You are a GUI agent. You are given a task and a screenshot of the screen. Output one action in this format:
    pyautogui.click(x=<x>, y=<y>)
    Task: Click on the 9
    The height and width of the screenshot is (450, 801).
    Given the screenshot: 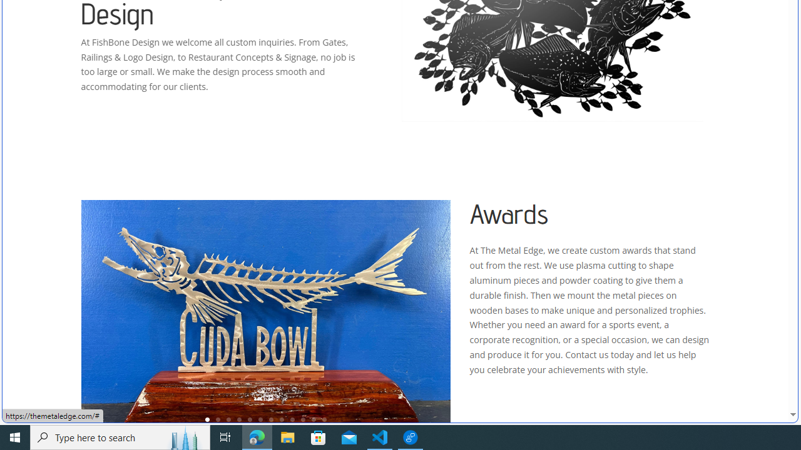 What is the action you would take?
    pyautogui.click(x=292, y=419)
    